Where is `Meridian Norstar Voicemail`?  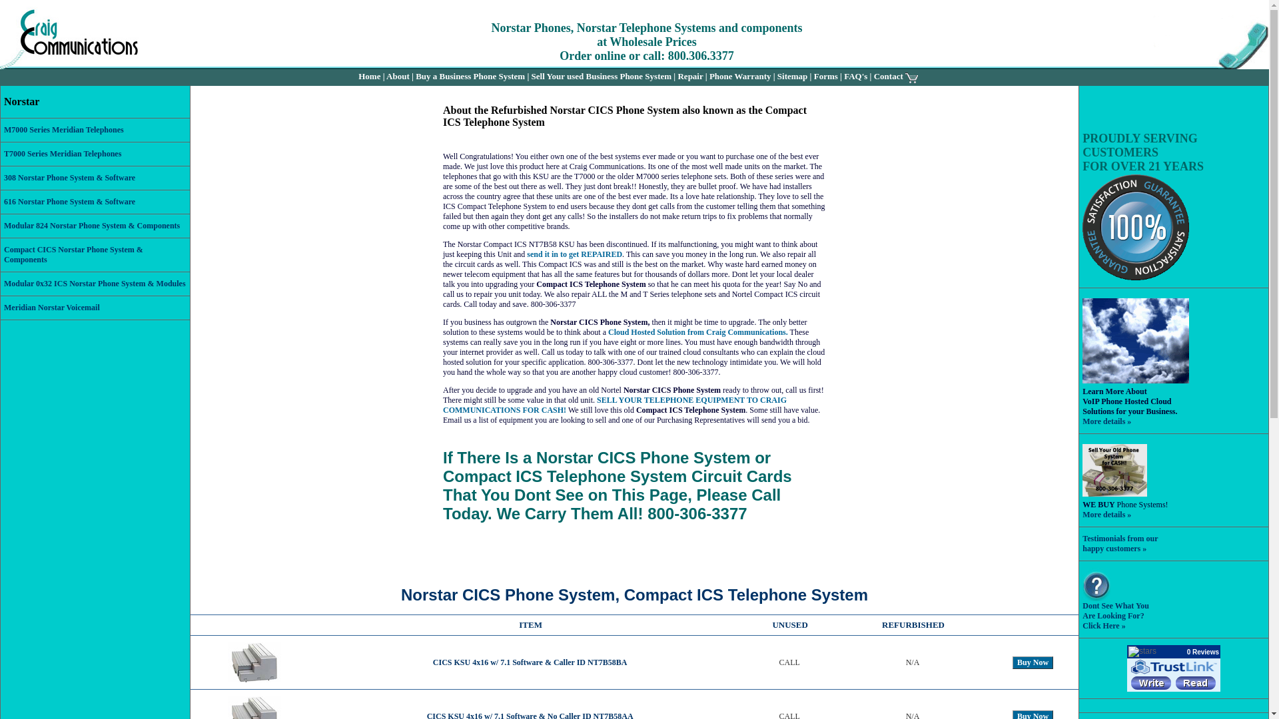 Meridian Norstar Voicemail is located at coordinates (51, 307).